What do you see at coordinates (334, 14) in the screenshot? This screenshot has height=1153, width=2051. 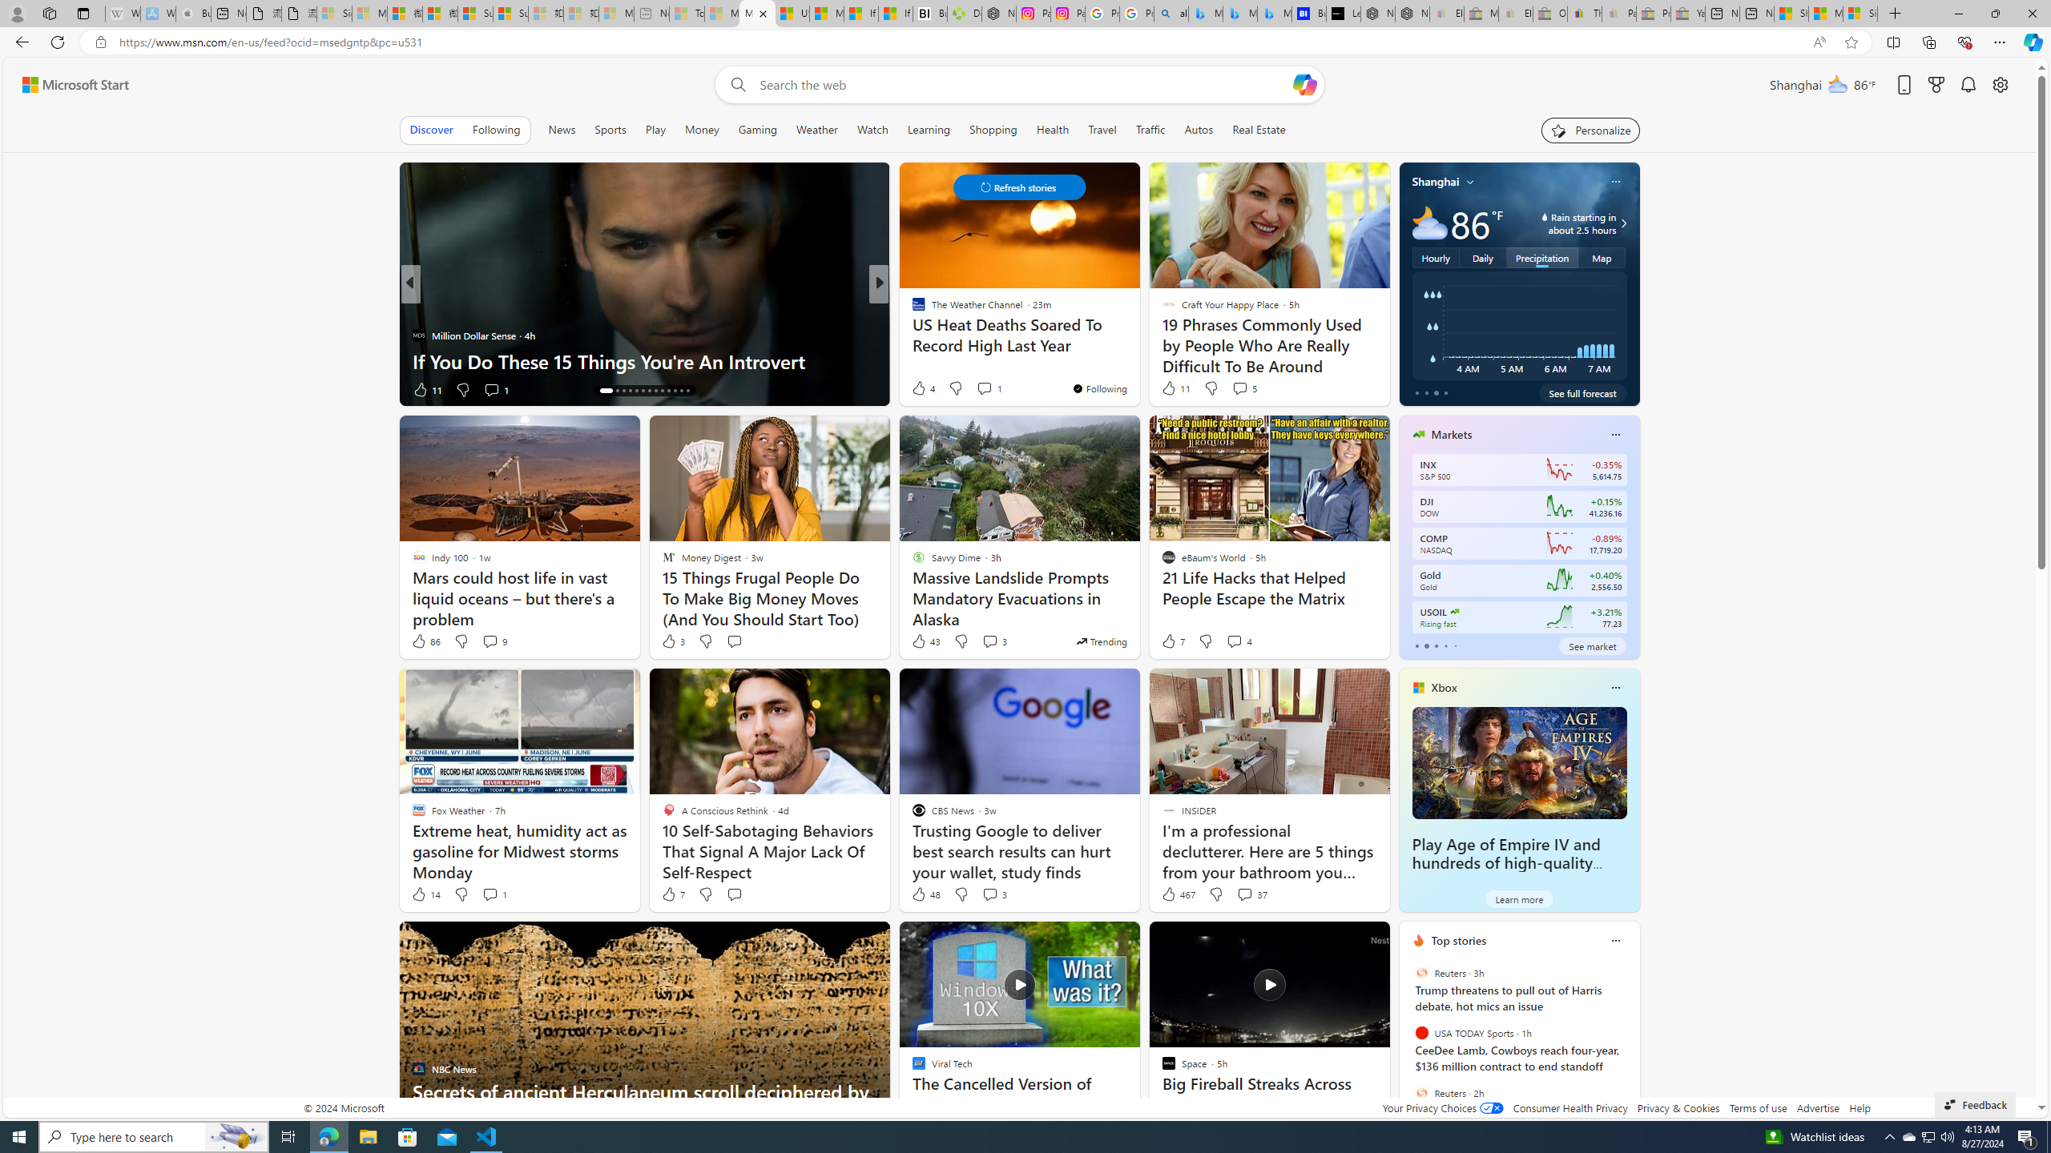 I see `Sign in to your Microsoft account - Sleeping` at bounding box center [334, 14].